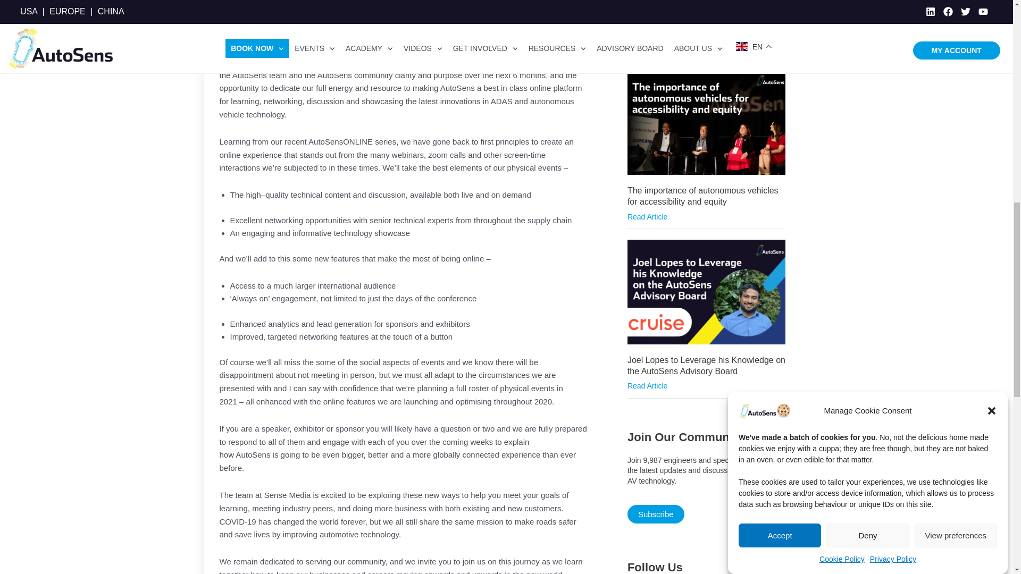 This screenshot has height=574, width=1021. Describe the element at coordinates (892, 41) in the screenshot. I see `Privacy Policy` at that location.